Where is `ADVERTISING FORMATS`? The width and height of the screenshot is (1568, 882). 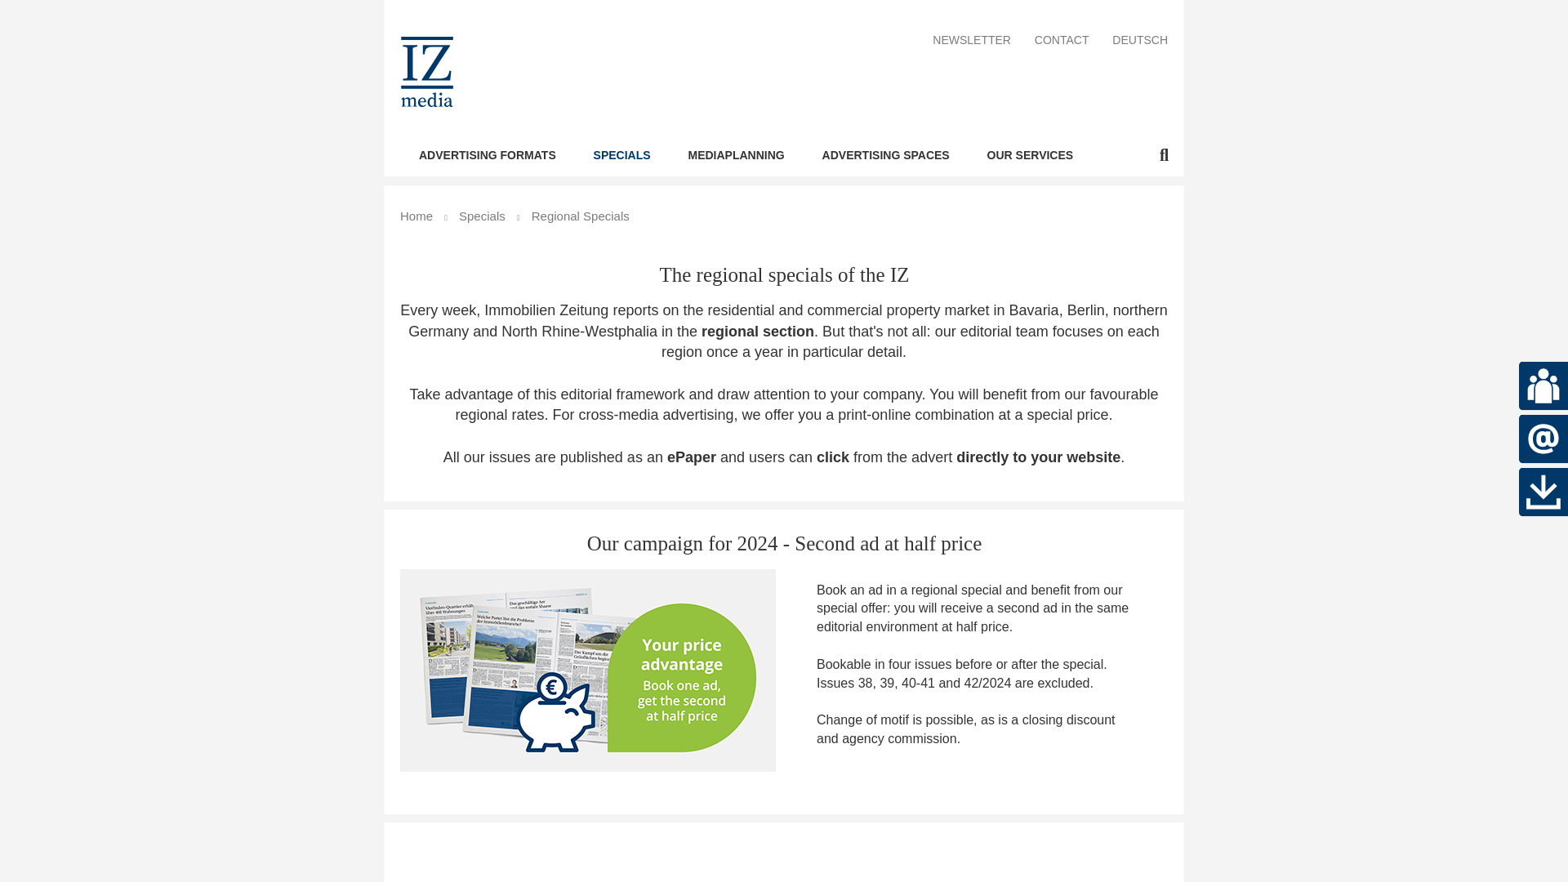
ADVERTISING FORMATS is located at coordinates (487, 154).